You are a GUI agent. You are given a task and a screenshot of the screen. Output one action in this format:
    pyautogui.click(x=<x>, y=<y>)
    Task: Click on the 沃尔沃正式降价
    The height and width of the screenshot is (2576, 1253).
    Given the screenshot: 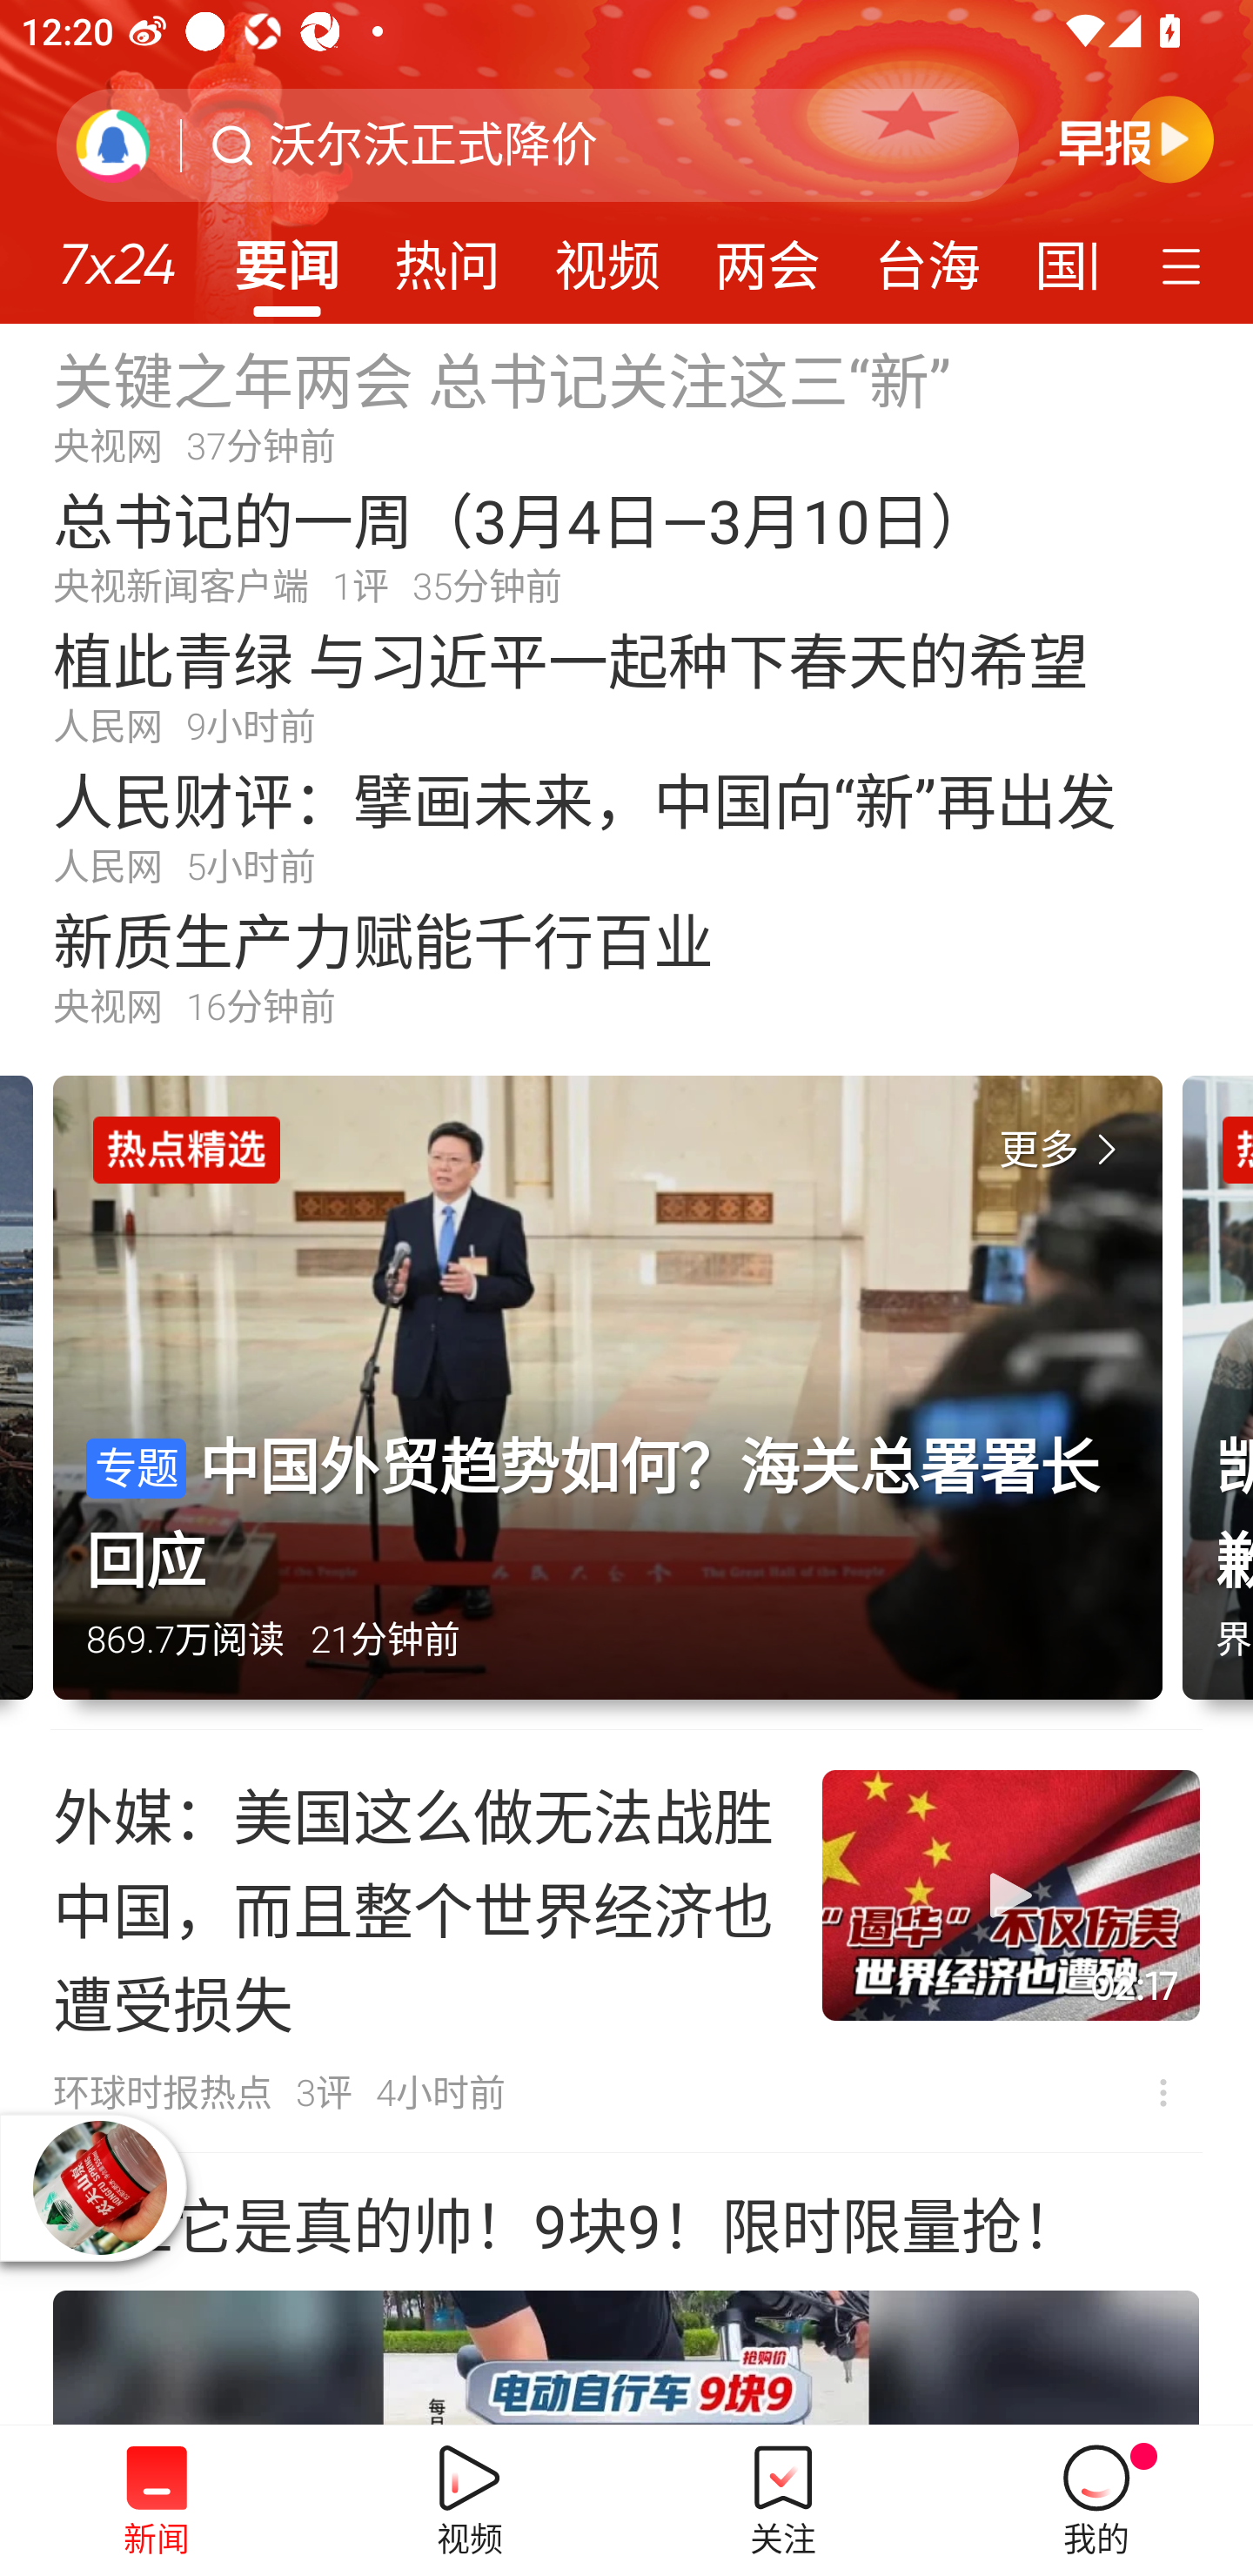 What is the action you would take?
    pyautogui.click(x=433, y=145)
    